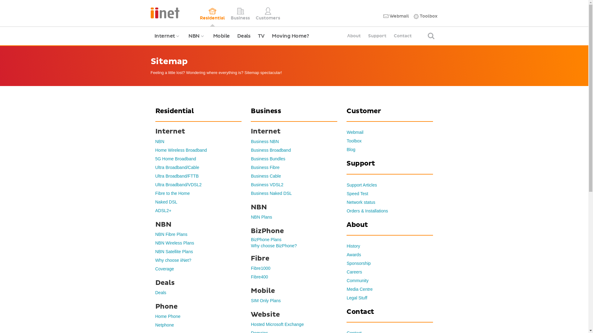  I want to click on Business Broadband, so click(271, 150).